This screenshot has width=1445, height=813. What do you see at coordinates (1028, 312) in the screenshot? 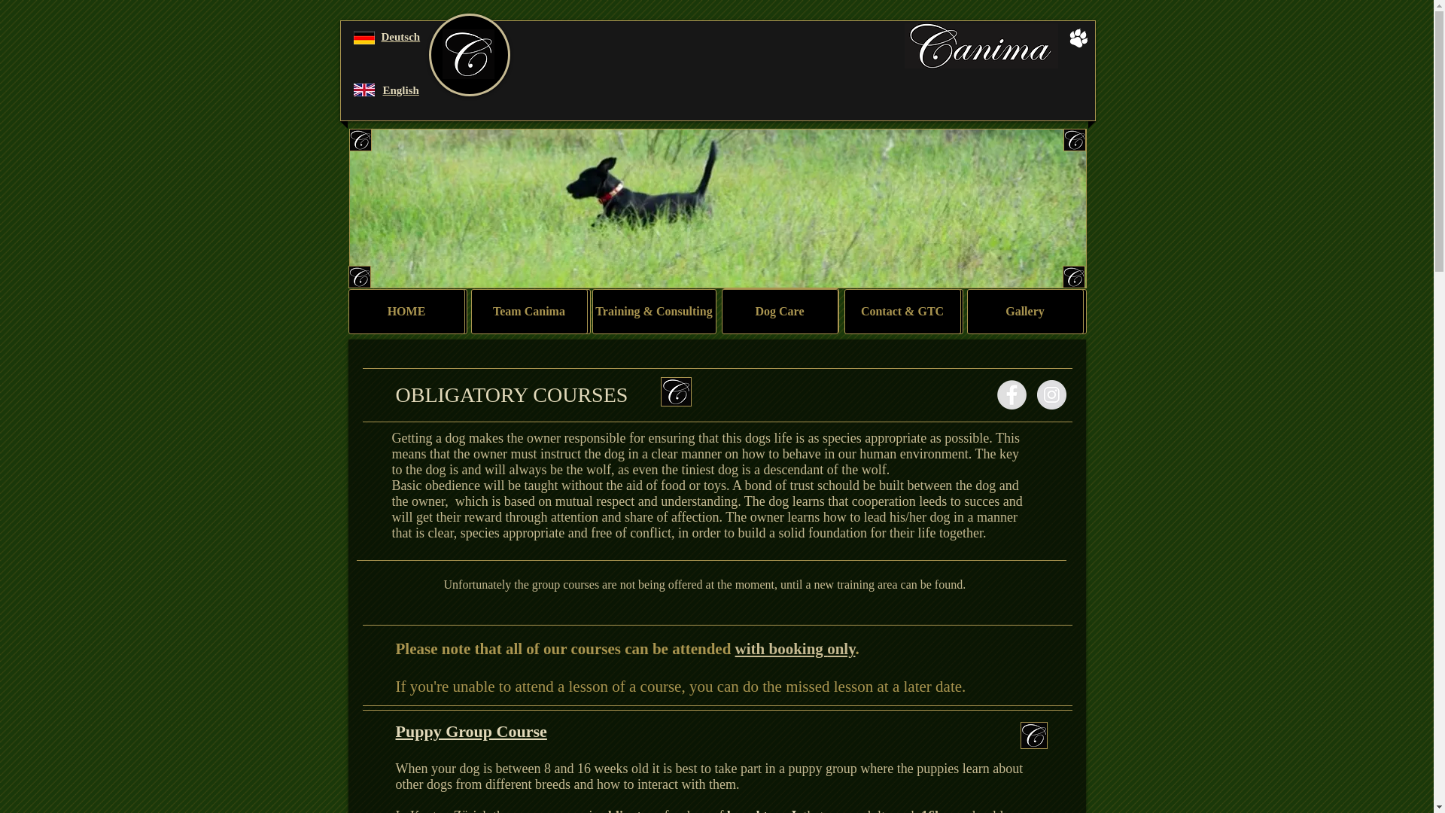
I see `Fotogalerie` at bounding box center [1028, 312].